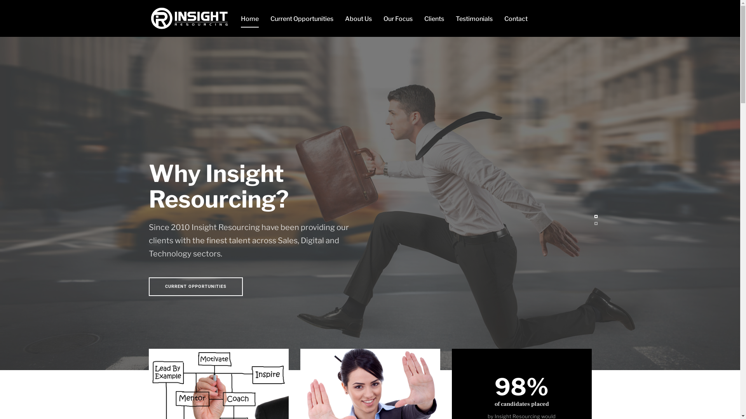  What do you see at coordinates (434, 19) in the screenshot?
I see `Clients` at bounding box center [434, 19].